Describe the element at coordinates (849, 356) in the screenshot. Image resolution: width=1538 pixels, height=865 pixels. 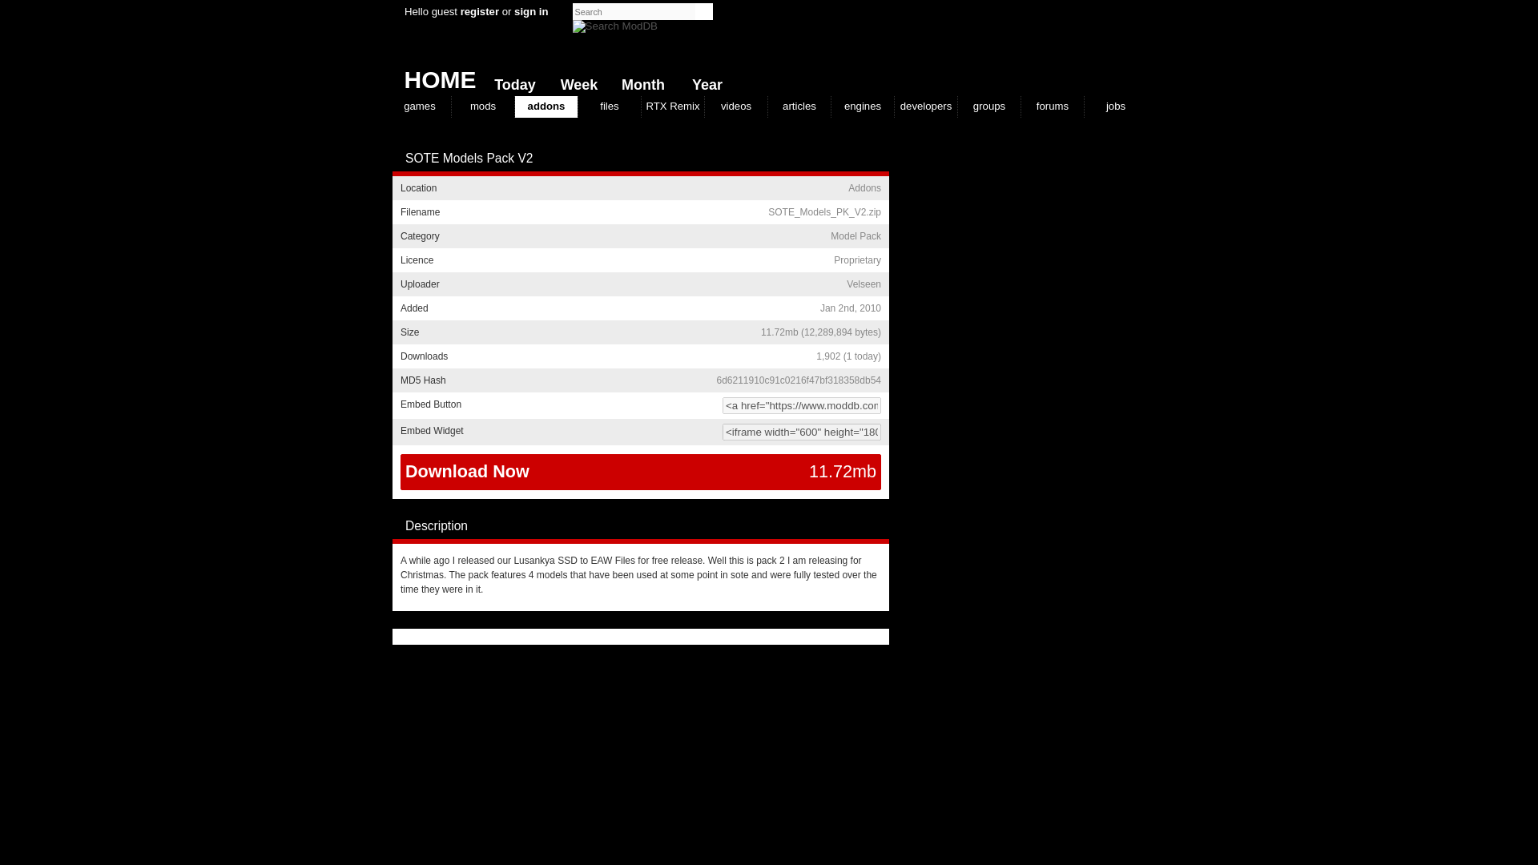
I see `SOTE Models Pack V2 Statistics` at that location.